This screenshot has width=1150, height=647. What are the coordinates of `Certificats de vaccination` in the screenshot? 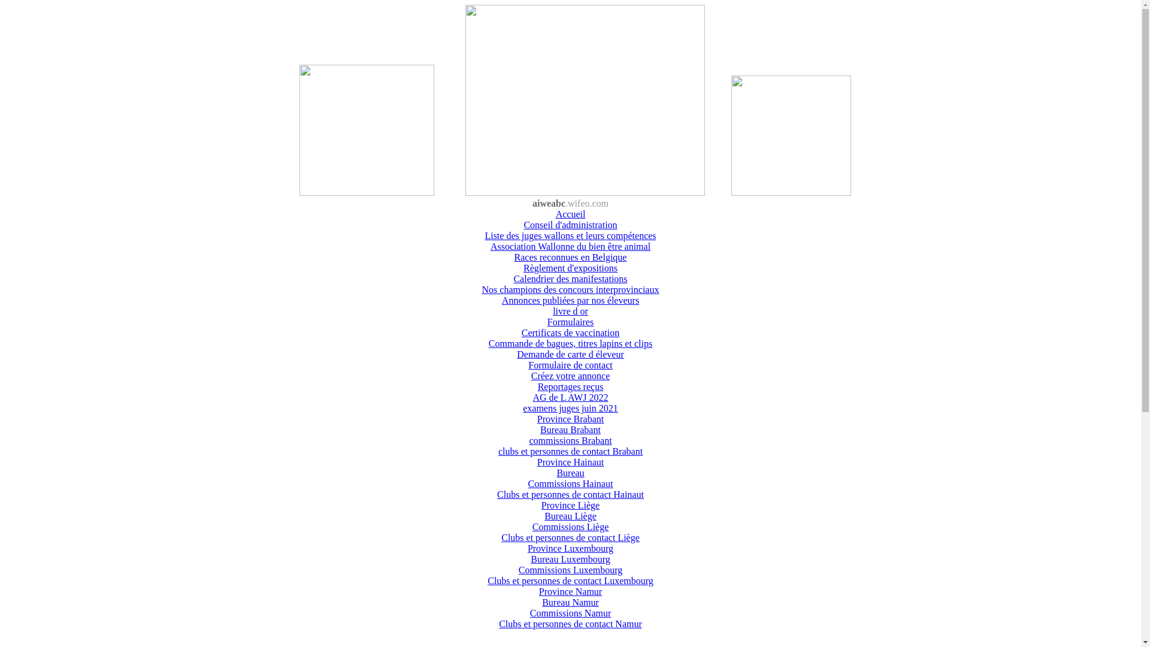 It's located at (570, 333).